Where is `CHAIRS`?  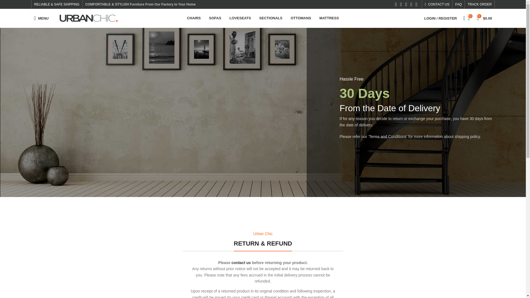
CHAIRS is located at coordinates (194, 18).